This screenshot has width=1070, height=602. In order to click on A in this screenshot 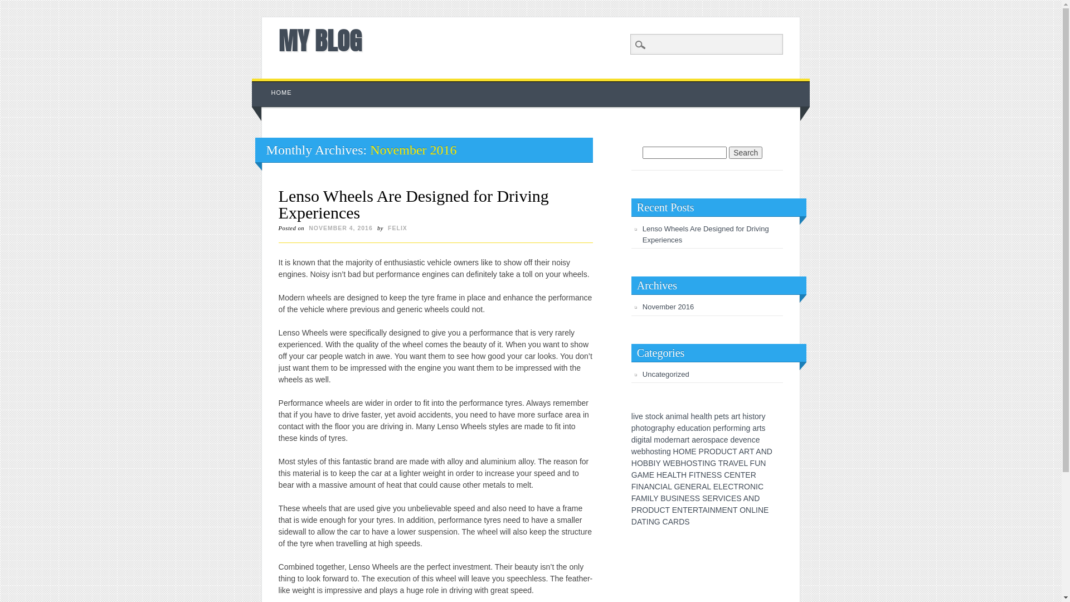, I will do `click(639, 498)`.